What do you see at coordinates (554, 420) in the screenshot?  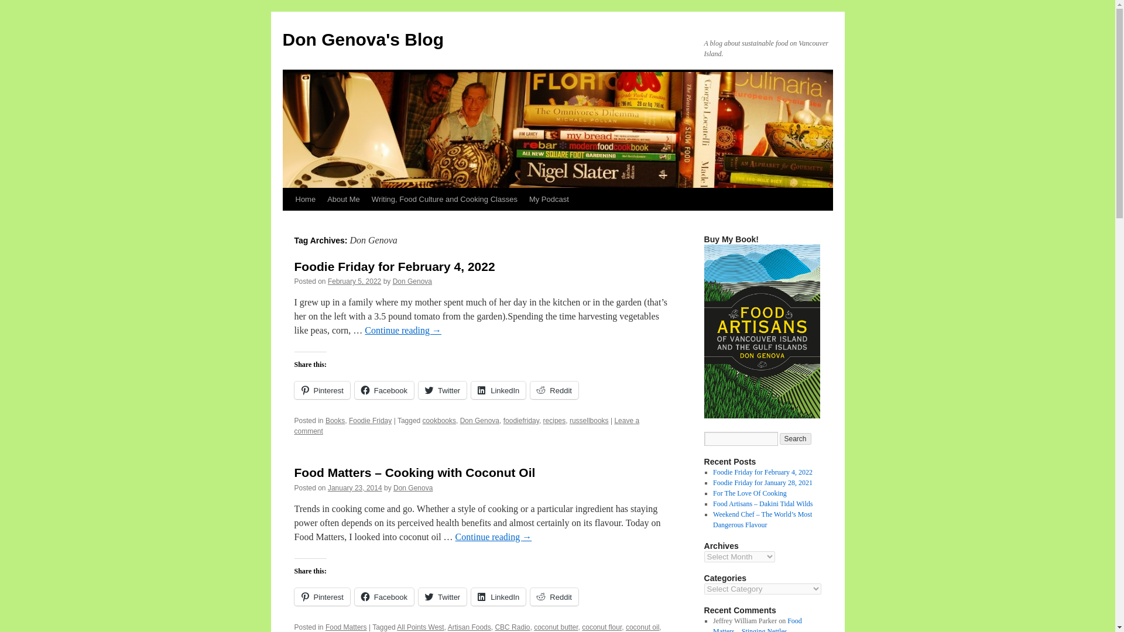 I see `recipes` at bounding box center [554, 420].